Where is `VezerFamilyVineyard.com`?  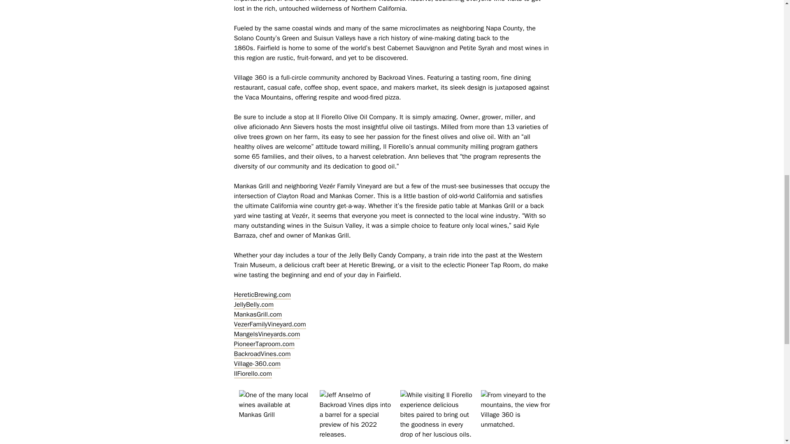 VezerFamilyVineyard.com is located at coordinates (270, 324).